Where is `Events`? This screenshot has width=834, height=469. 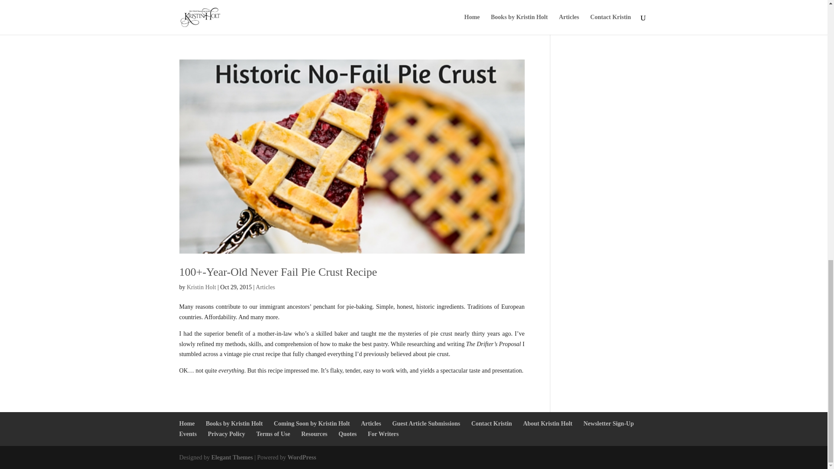 Events is located at coordinates (188, 434).